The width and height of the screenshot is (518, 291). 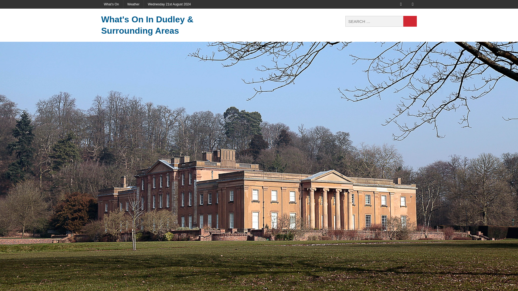 What do you see at coordinates (169, 4) in the screenshot?
I see `Wednesday 21st August 2024` at bounding box center [169, 4].